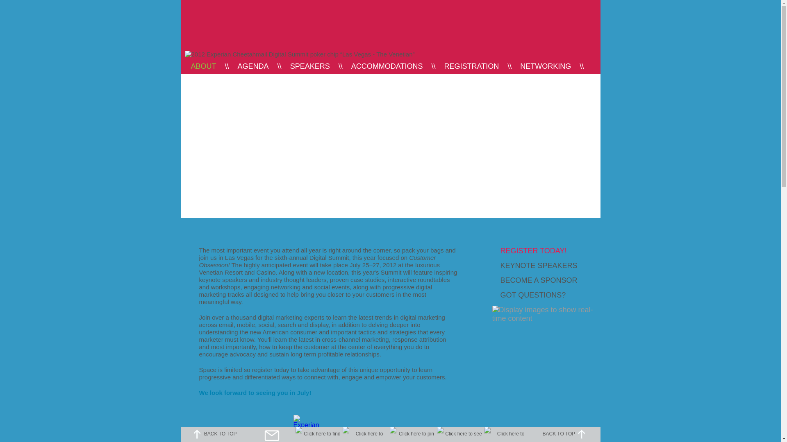  Describe the element at coordinates (310, 66) in the screenshot. I see `SPEAKERS` at that location.